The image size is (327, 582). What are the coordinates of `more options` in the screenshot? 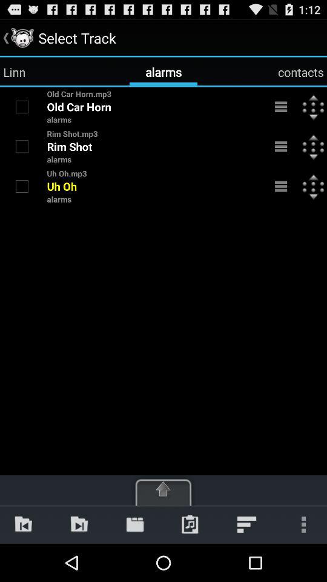 It's located at (281, 107).